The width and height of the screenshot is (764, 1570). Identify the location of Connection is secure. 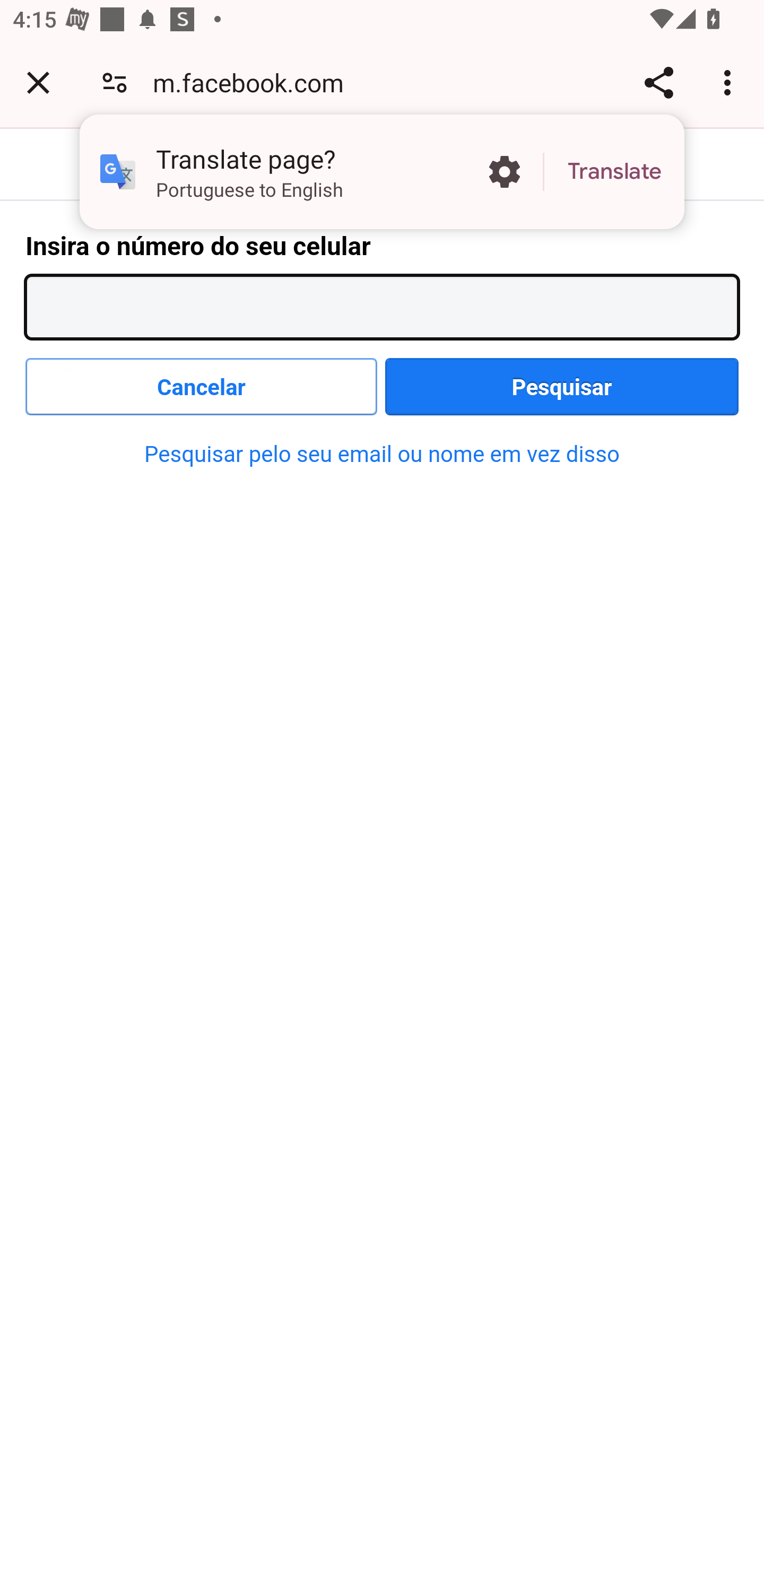
(115, 82).